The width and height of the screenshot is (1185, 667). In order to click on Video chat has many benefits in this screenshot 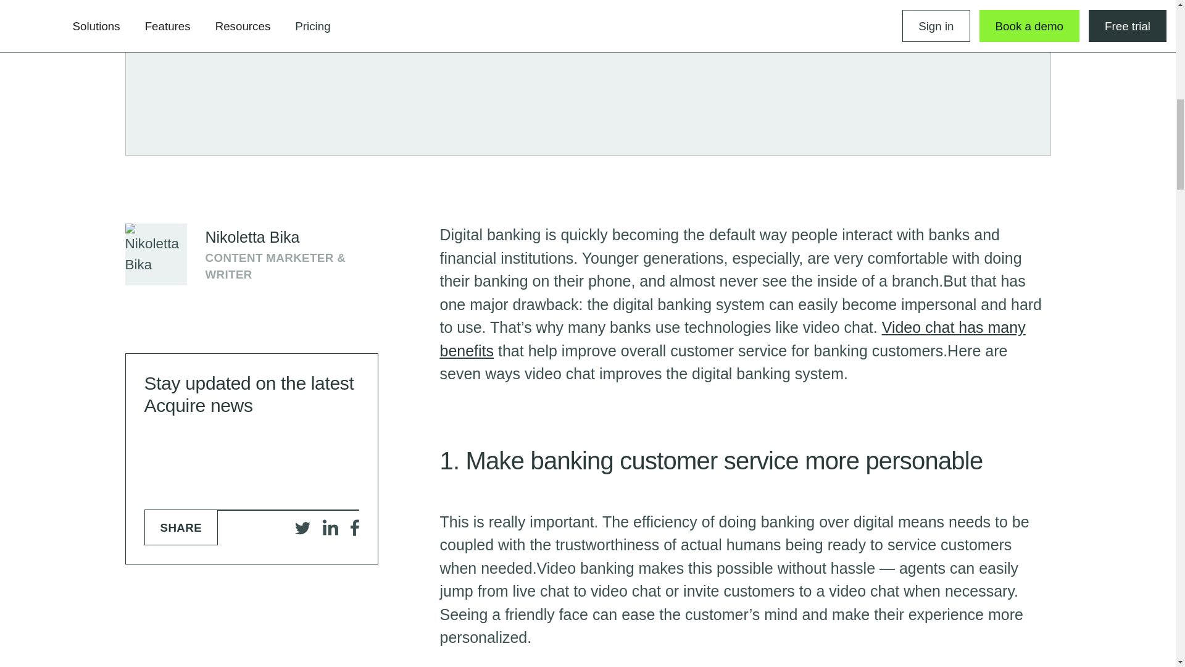, I will do `click(732, 339)`.